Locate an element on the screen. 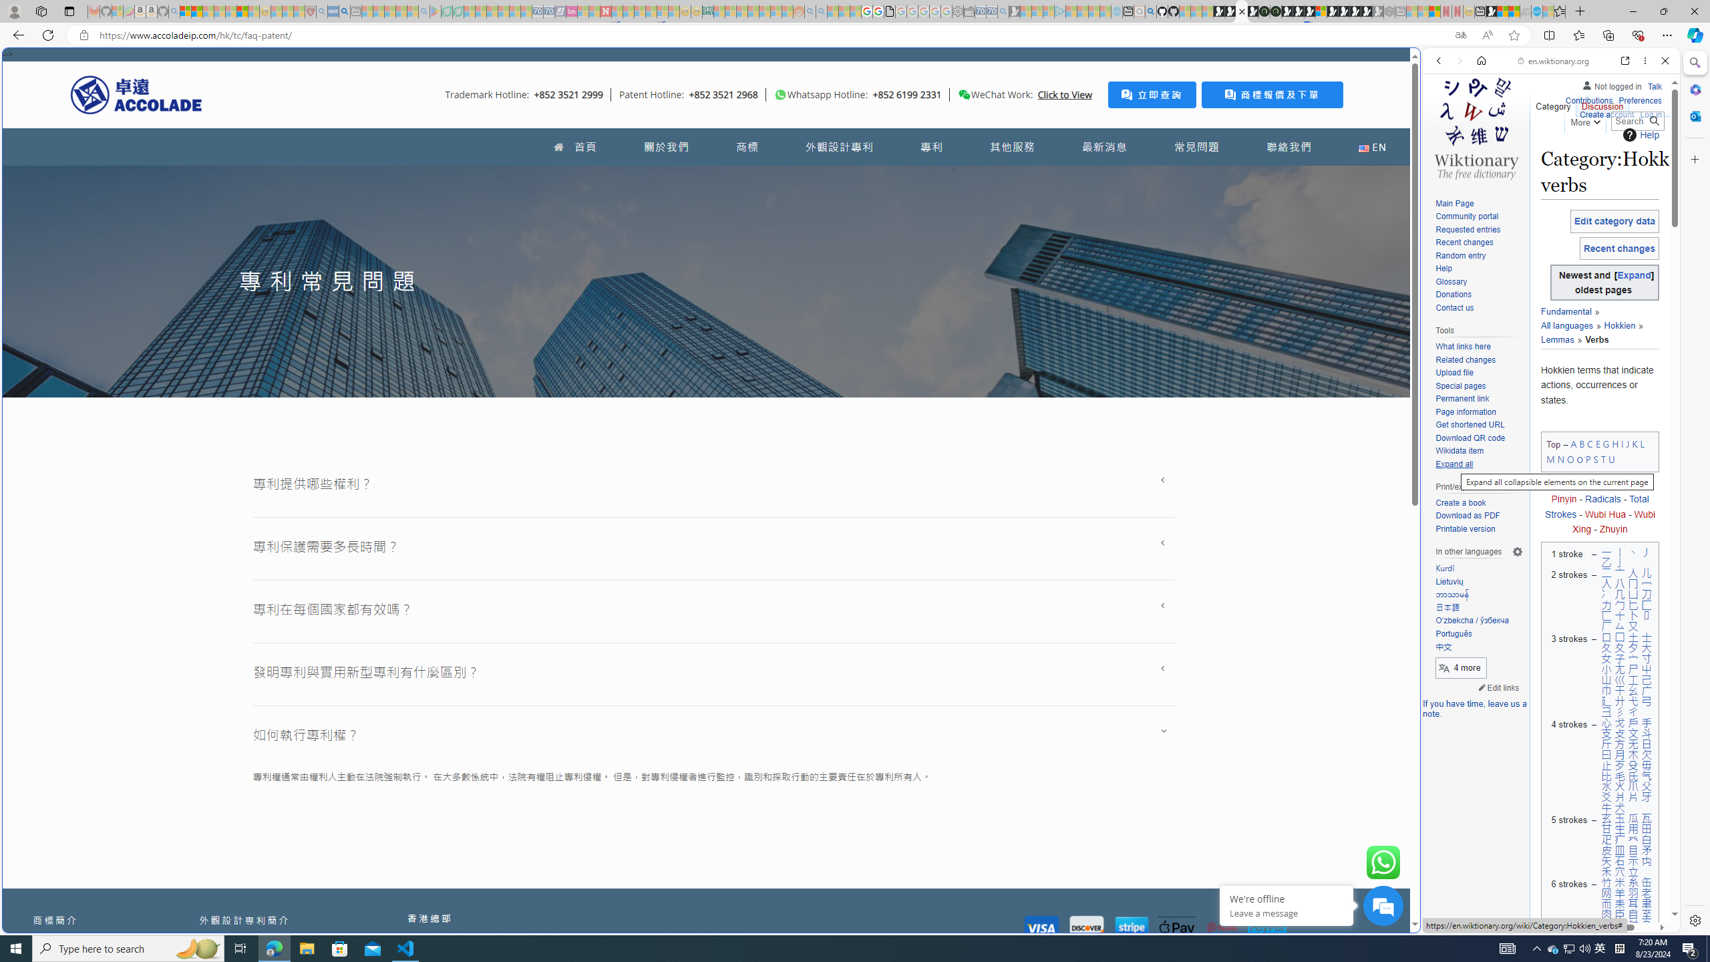 This screenshot has height=962, width=1710. Not logged in is located at coordinates (1611, 84).